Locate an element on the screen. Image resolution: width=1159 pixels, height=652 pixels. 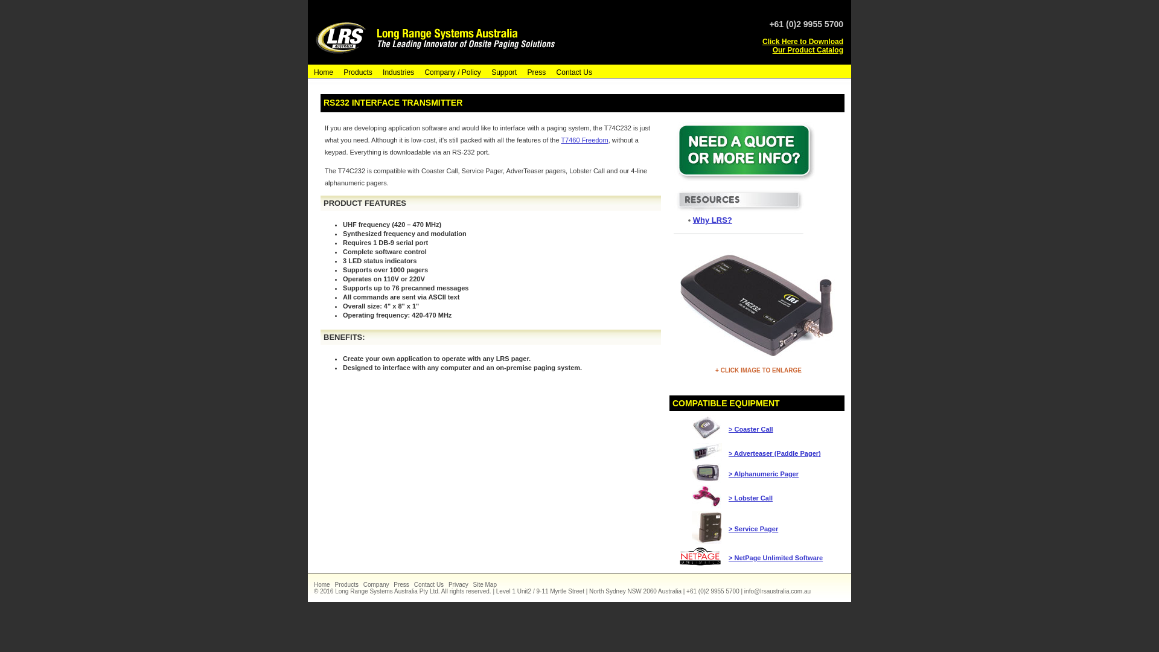
> Service Pager is located at coordinates (753, 529).